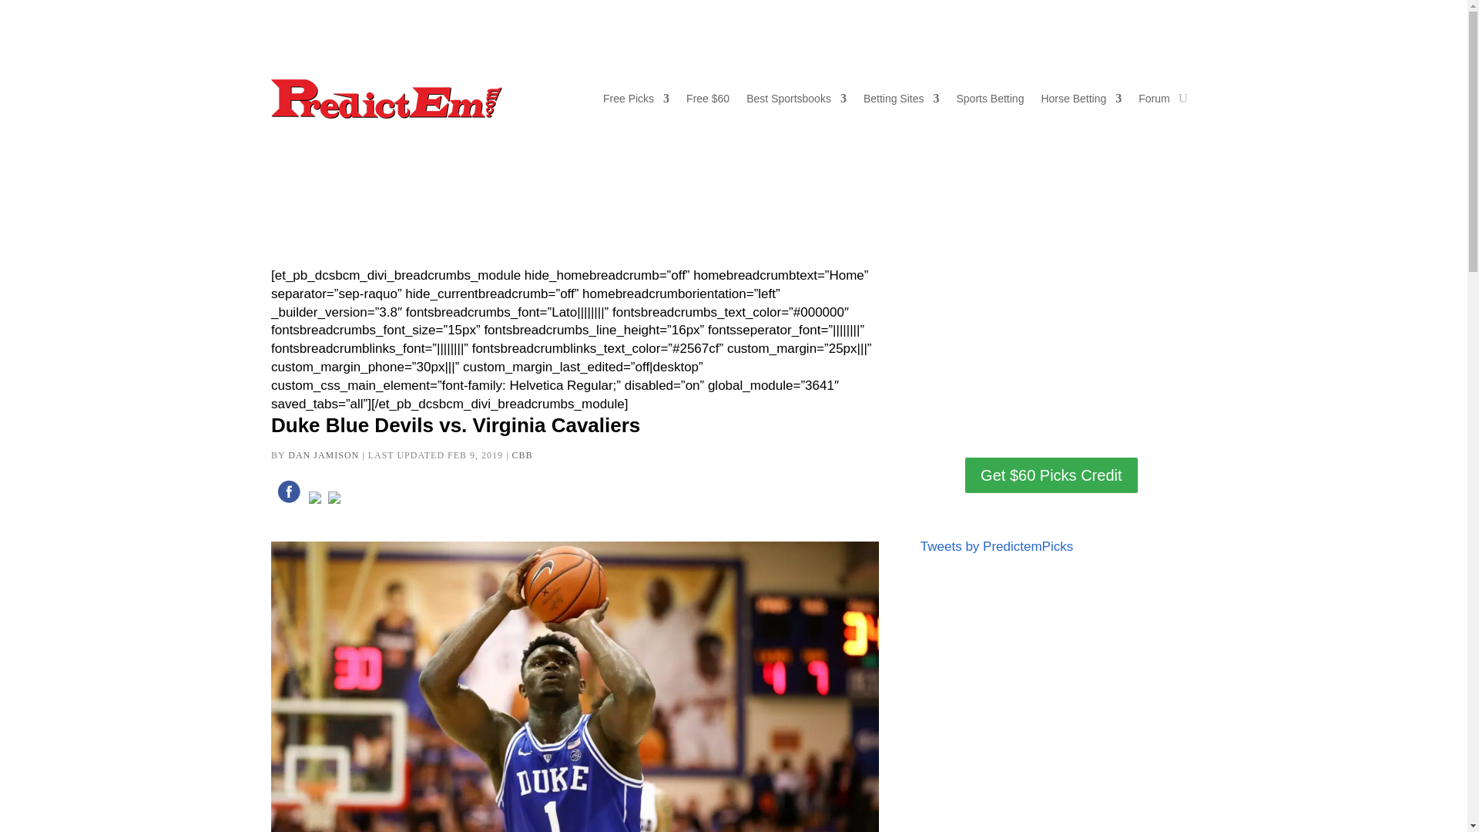 The height and width of the screenshot is (832, 1479). Describe the element at coordinates (901, 99) in the screenshot. I see `Betting Sites` at that location.